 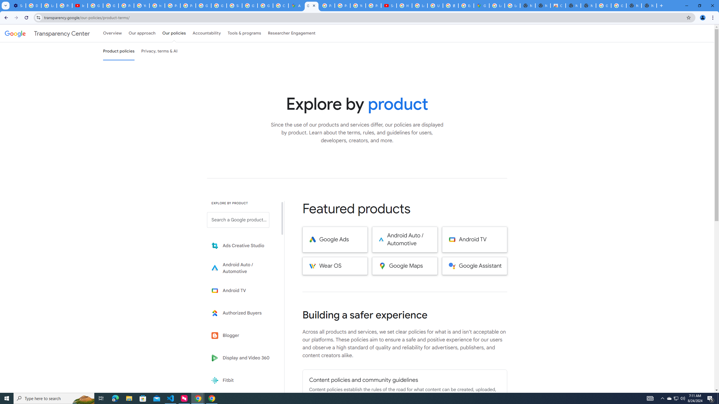 I want to click on Google Images, so click(x=604, y=6).